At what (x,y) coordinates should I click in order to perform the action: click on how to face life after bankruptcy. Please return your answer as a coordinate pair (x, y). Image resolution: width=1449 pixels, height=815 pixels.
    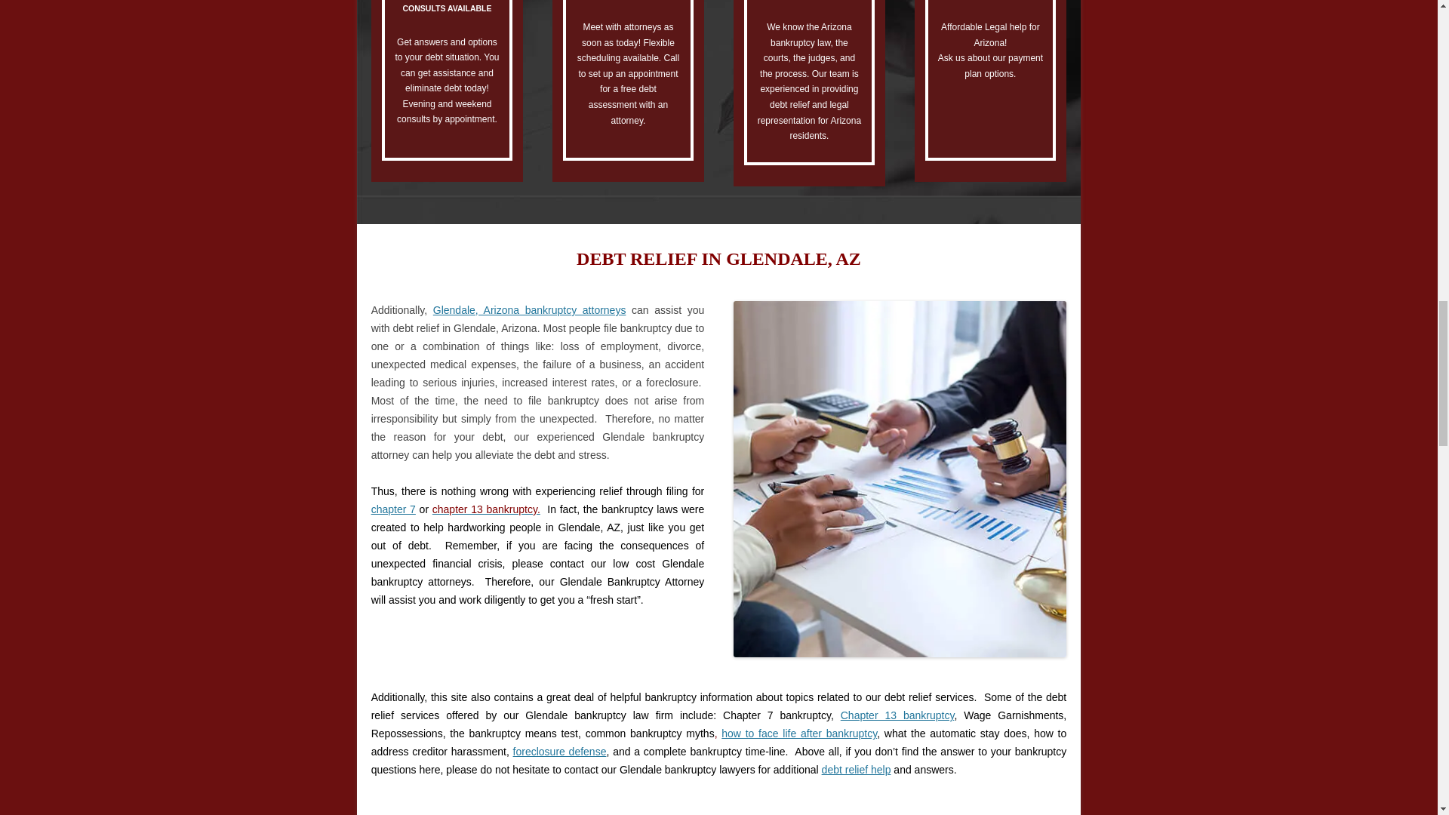
    Looking at the image, I should click on (798, 733).